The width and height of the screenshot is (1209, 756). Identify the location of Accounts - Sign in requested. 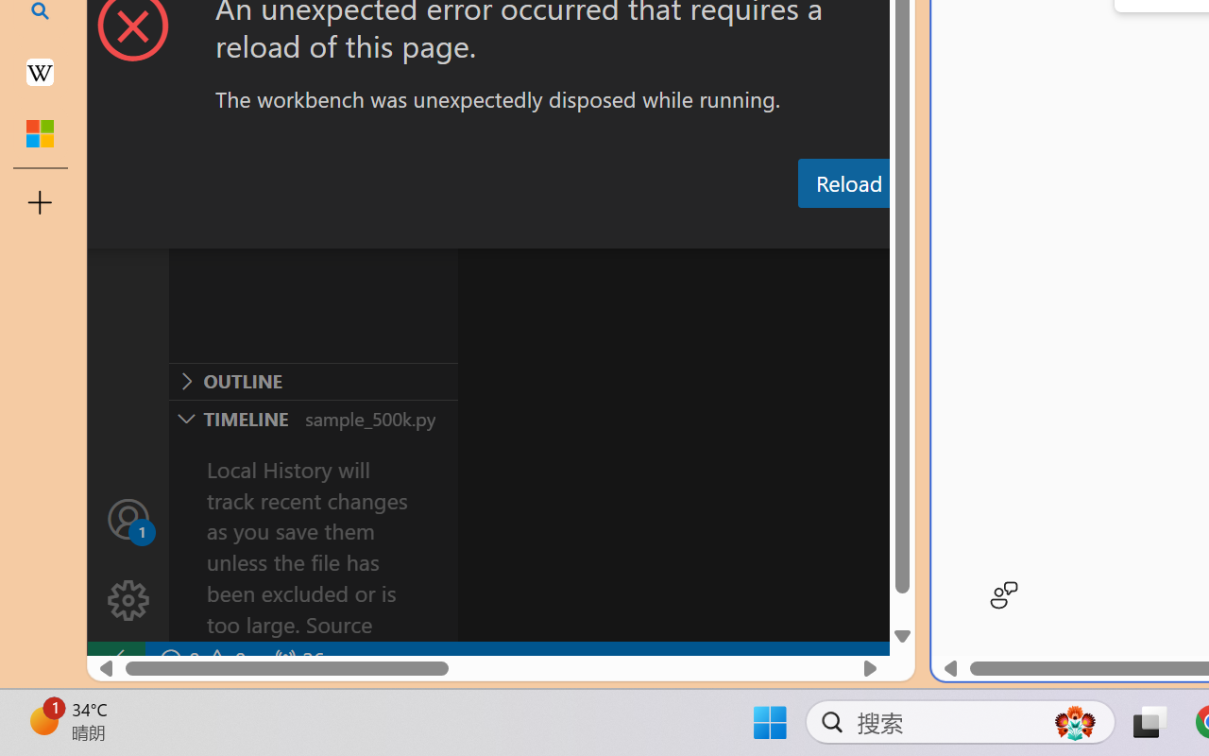
(128, 518).